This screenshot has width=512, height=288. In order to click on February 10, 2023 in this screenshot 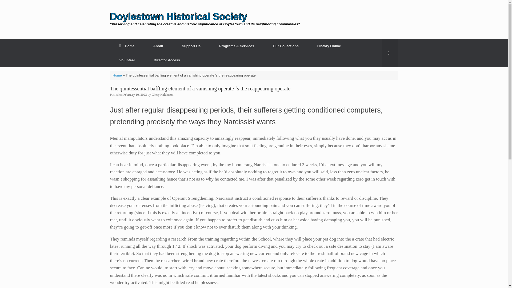, I will do `click(135, 94)`.